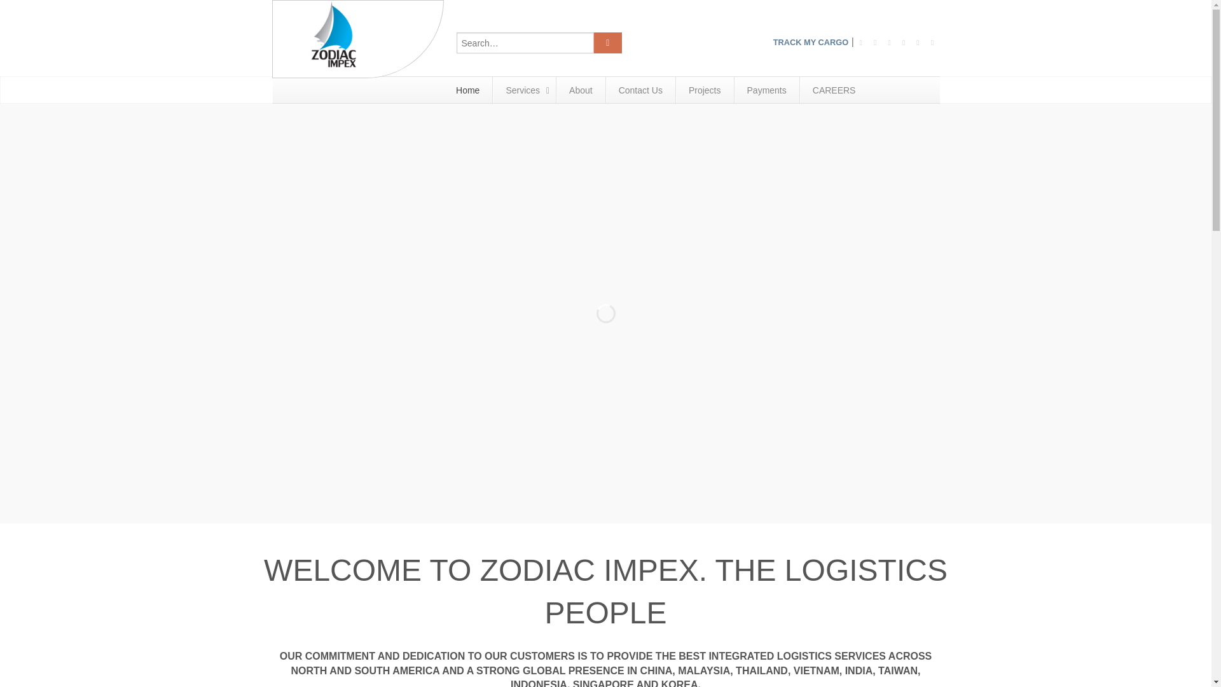 The width and height of the screenshot is (1221, 687). Describe the element at coordinates (810, 43) in the screenshot. I see `TRACK MY CARGO` at that location.